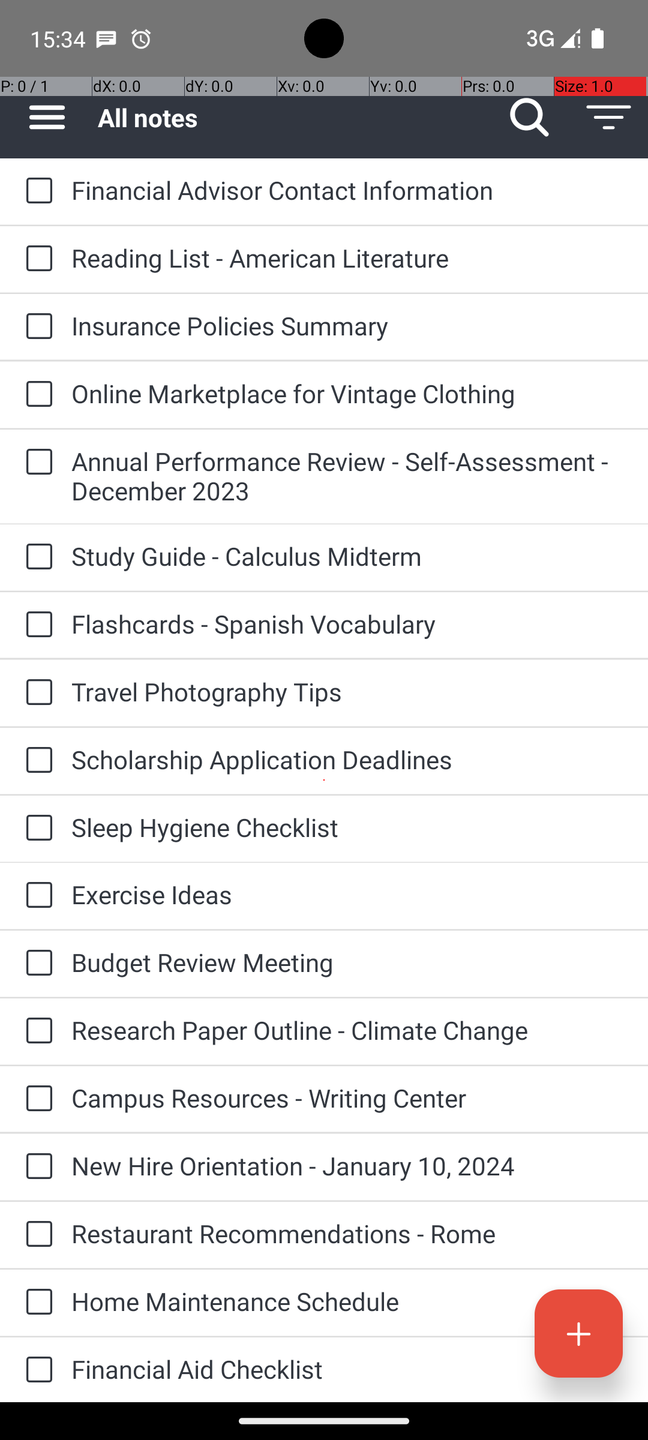 The height and width of the screenshot is (1440, 648). Describe the element at coordinates (36, 761) in the screenshot. I see `to-do: Scholarship Application Deadlines` at that location.